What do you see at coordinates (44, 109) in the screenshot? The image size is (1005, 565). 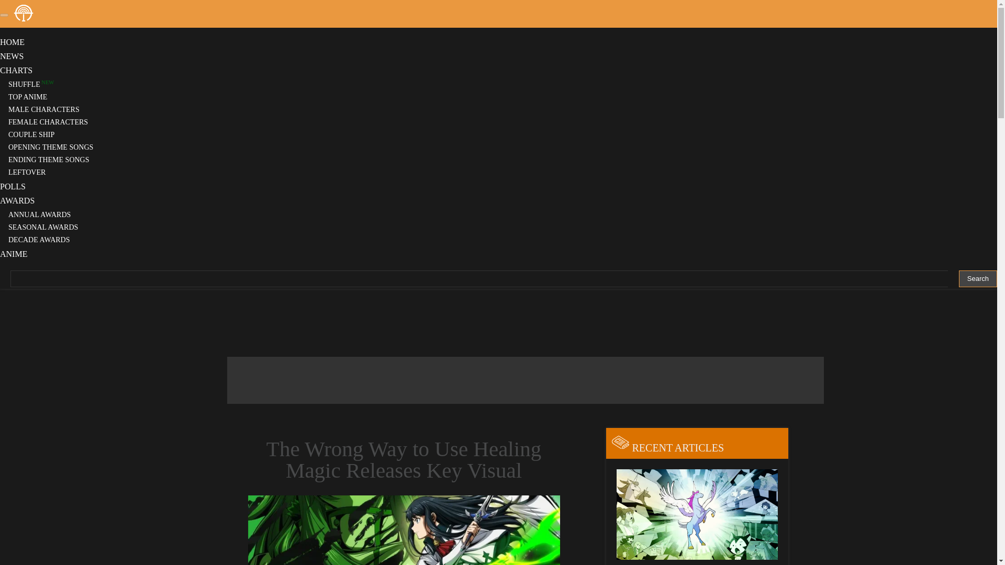 I see `MALE CHARACTERS` at bounding box center [44, 109].